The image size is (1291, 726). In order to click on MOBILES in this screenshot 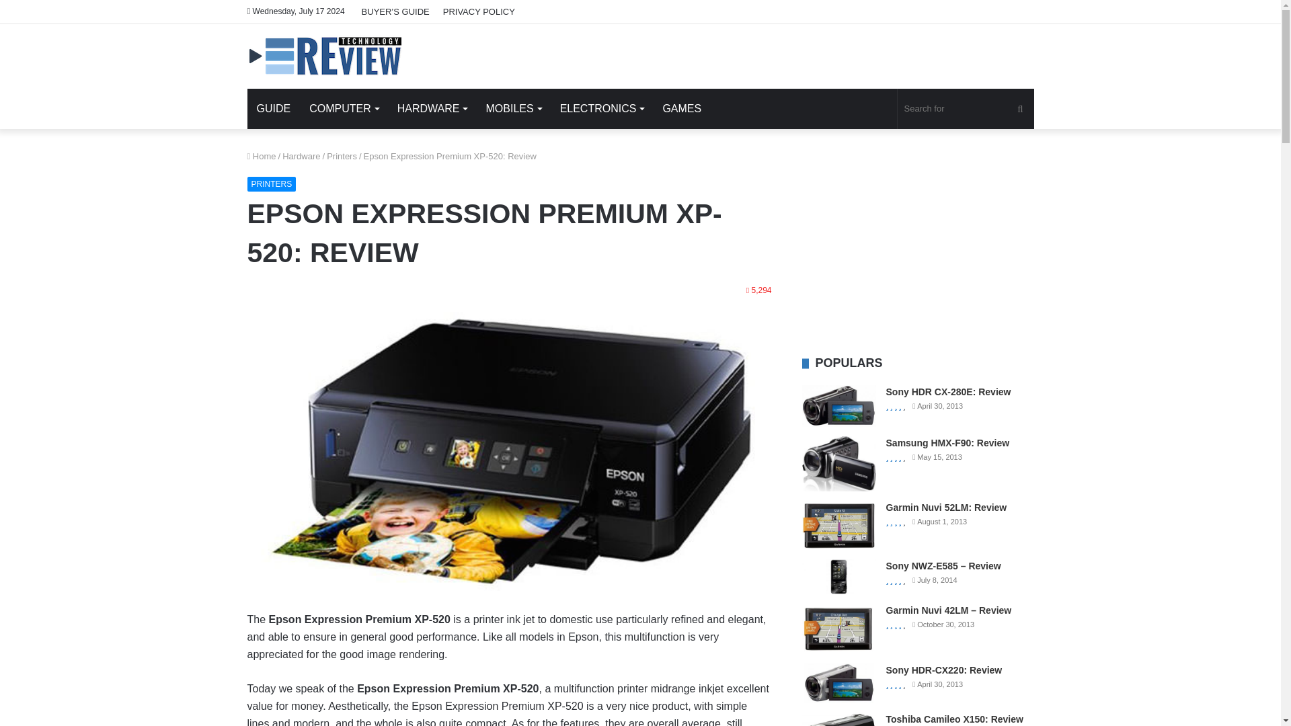, I will do `click(512, 109)`.